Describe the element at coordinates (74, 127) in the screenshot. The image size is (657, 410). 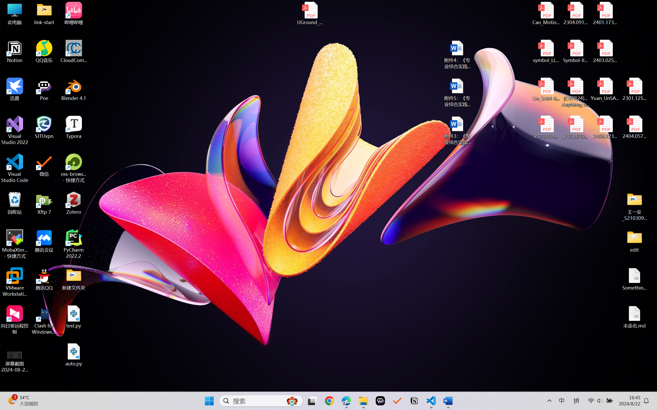
I see `Typora` at that location.